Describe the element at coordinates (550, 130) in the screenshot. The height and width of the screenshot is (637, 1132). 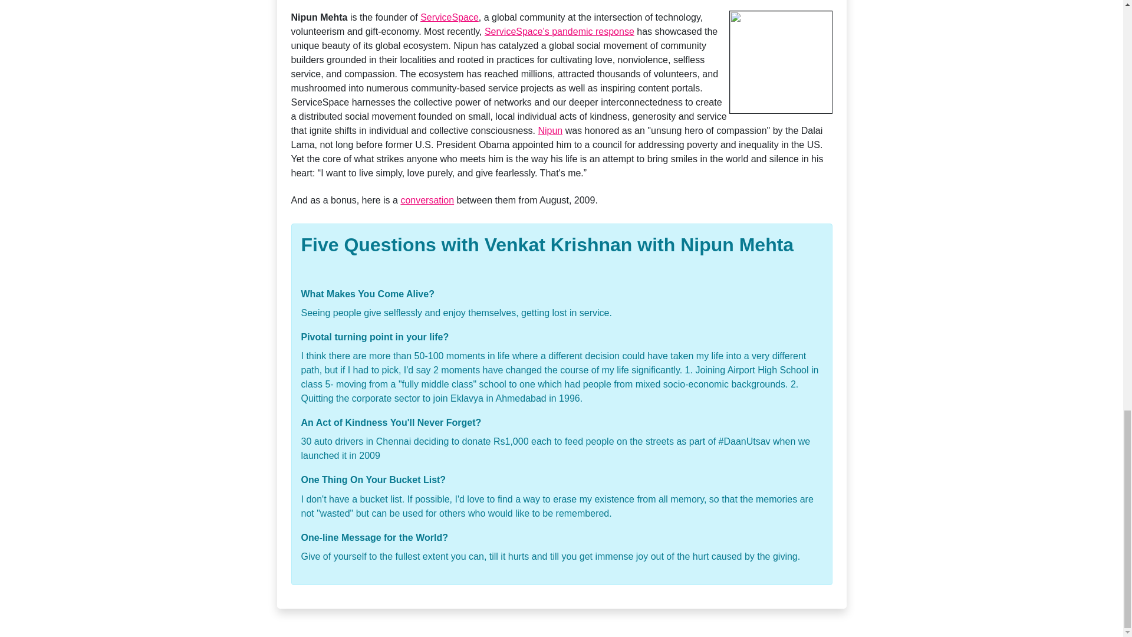
I see `Nipun` at that location.